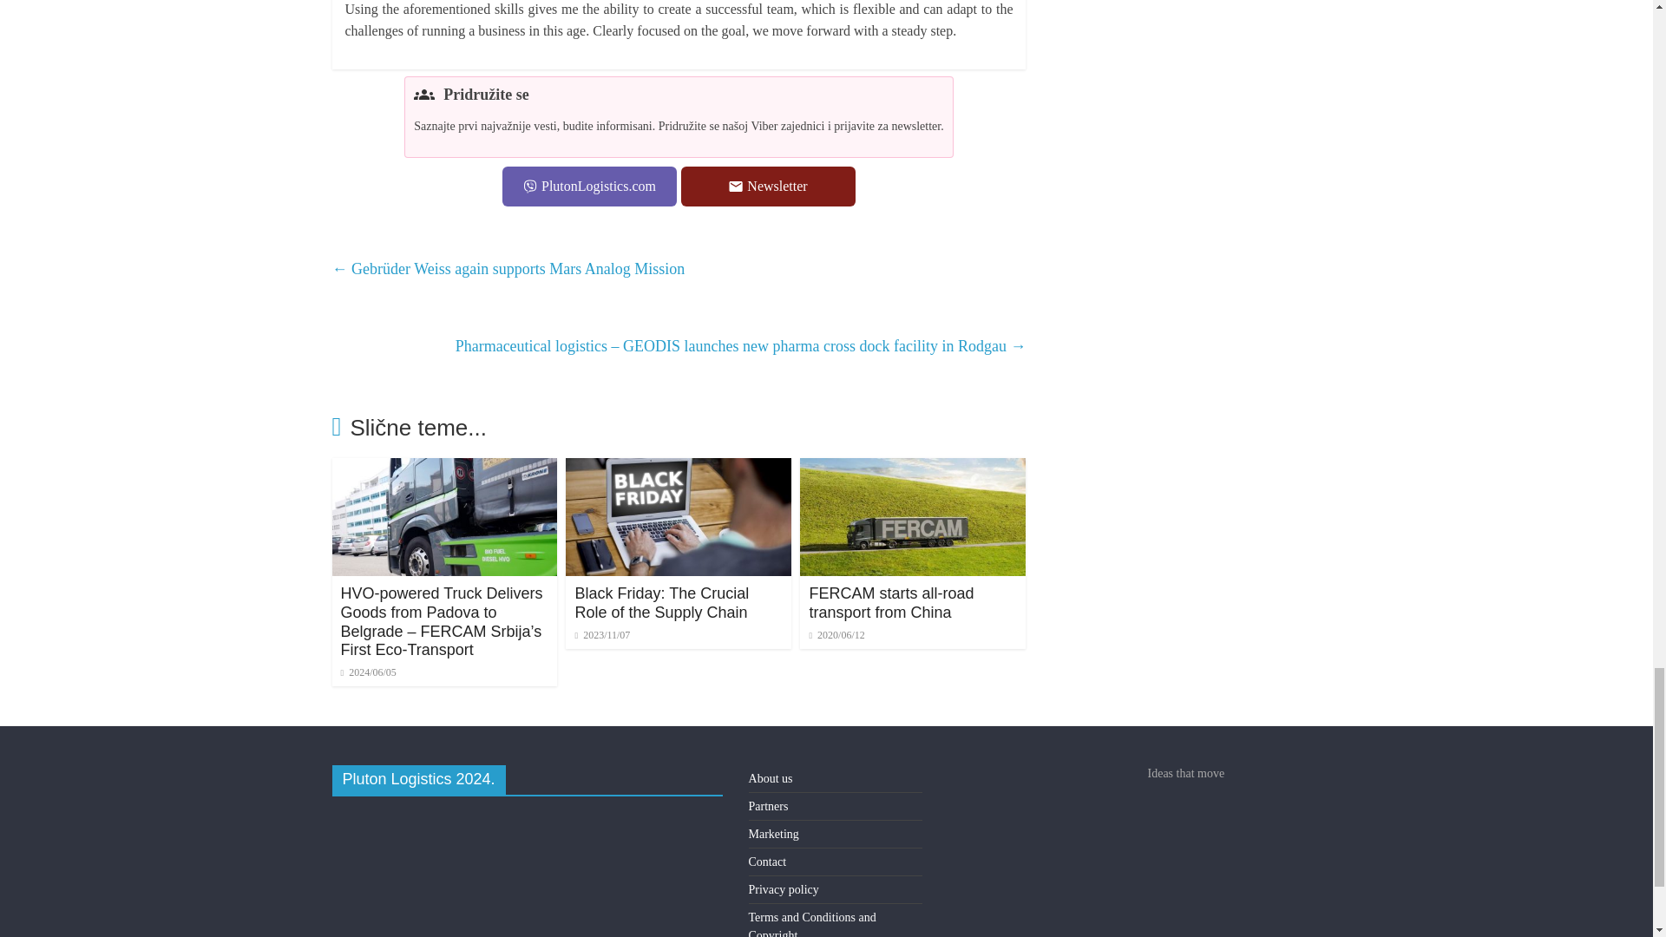 The height and width of the screenshot is (937, 1666). I want to click on Black Friday: The Crucial Role of the Supply Chain, so click(679, 468).